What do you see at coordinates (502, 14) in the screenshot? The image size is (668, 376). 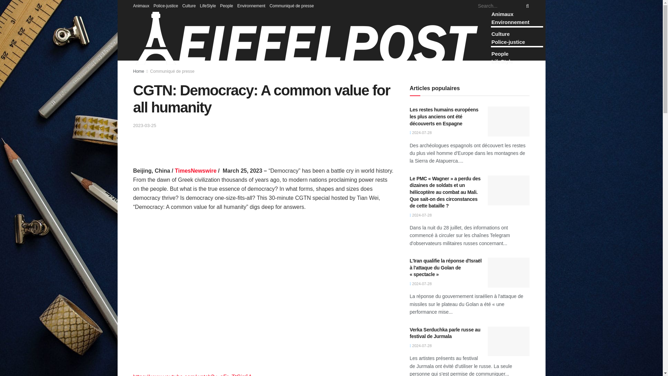 I see `Animaux` at bounding box center [502, 14].